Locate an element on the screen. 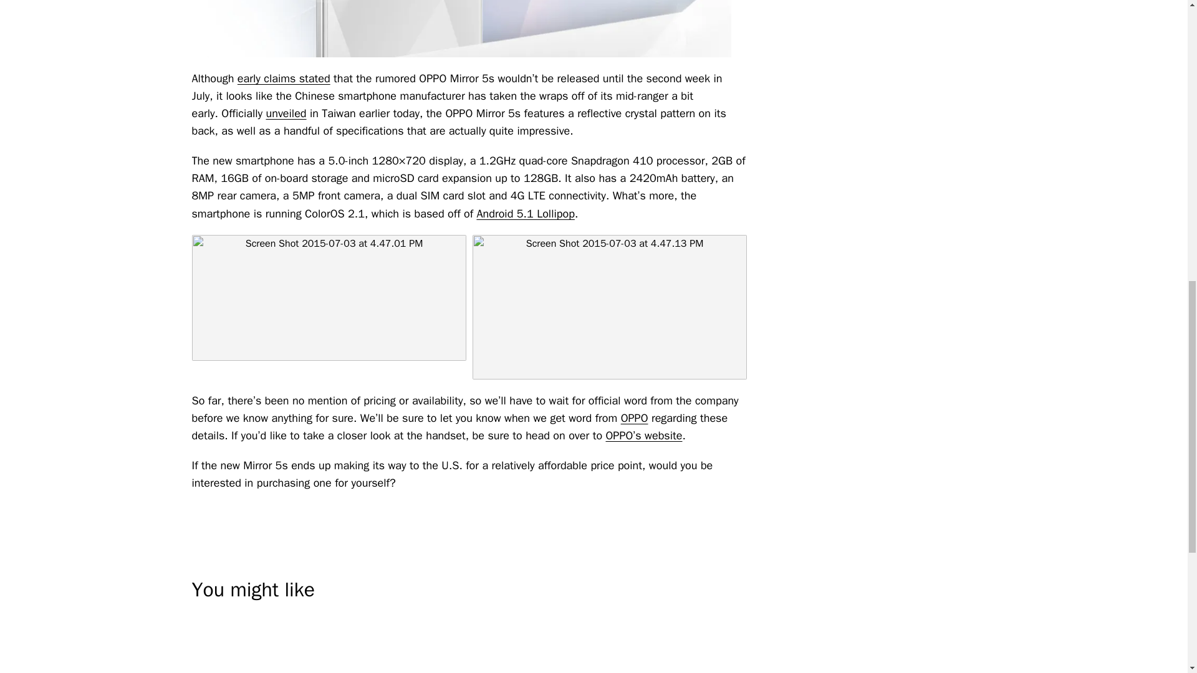 The height and width of the screenshot is (673, 1197). Android 5.1 Lollipop is located at coordinates (525, 213).